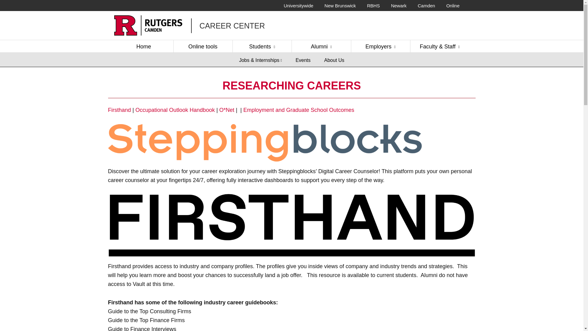 Image resolution: width=588 pixels, height=331 pixels. I want to click on RBHS, so click(374, 6).